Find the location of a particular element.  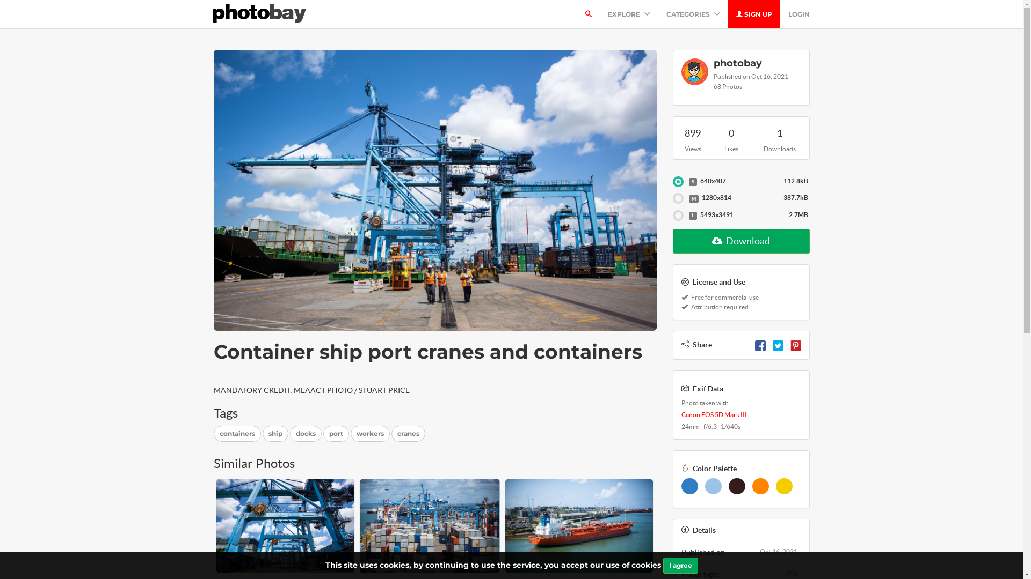

workers is located at coordinates (369, 434).